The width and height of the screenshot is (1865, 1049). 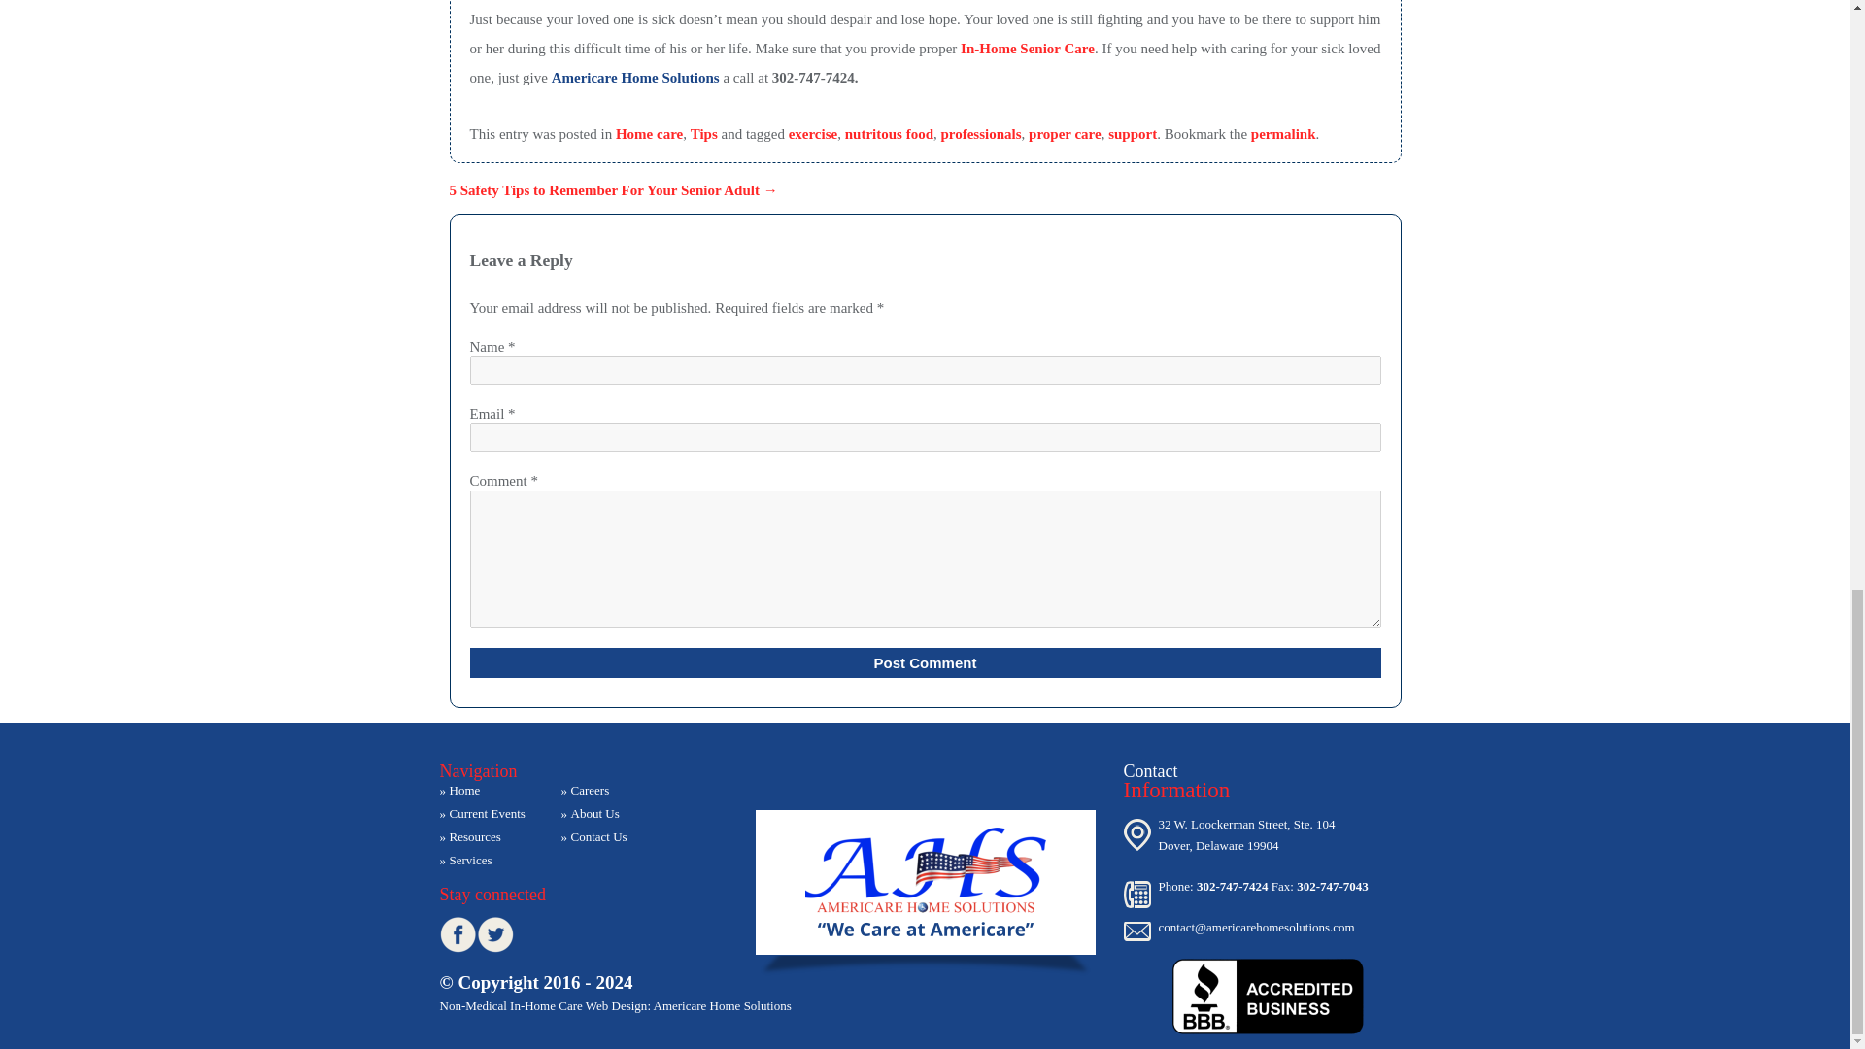 What do you see at coordinates (488, 861) in the screenshot?
I see `Services` at bounding box center [488, 861].